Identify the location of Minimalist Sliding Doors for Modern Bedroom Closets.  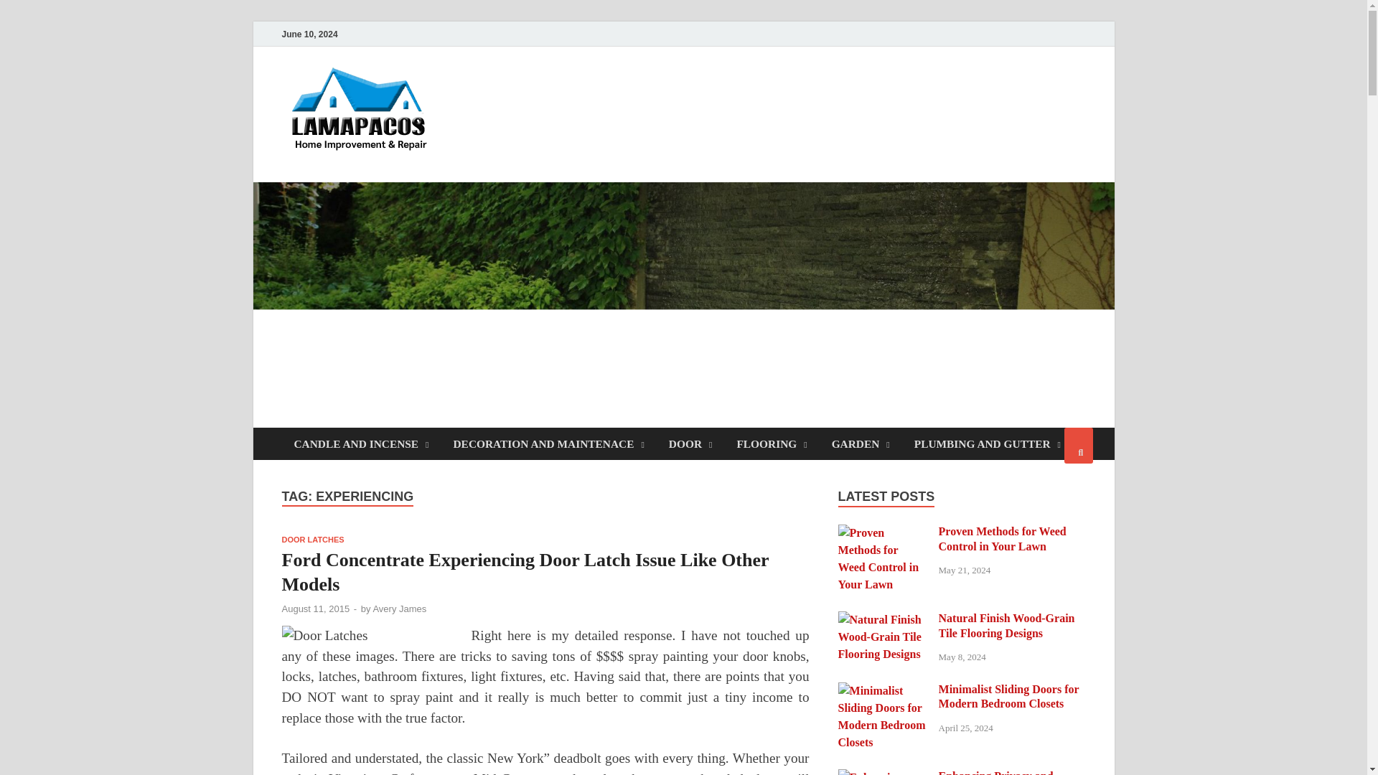
(883, 690).